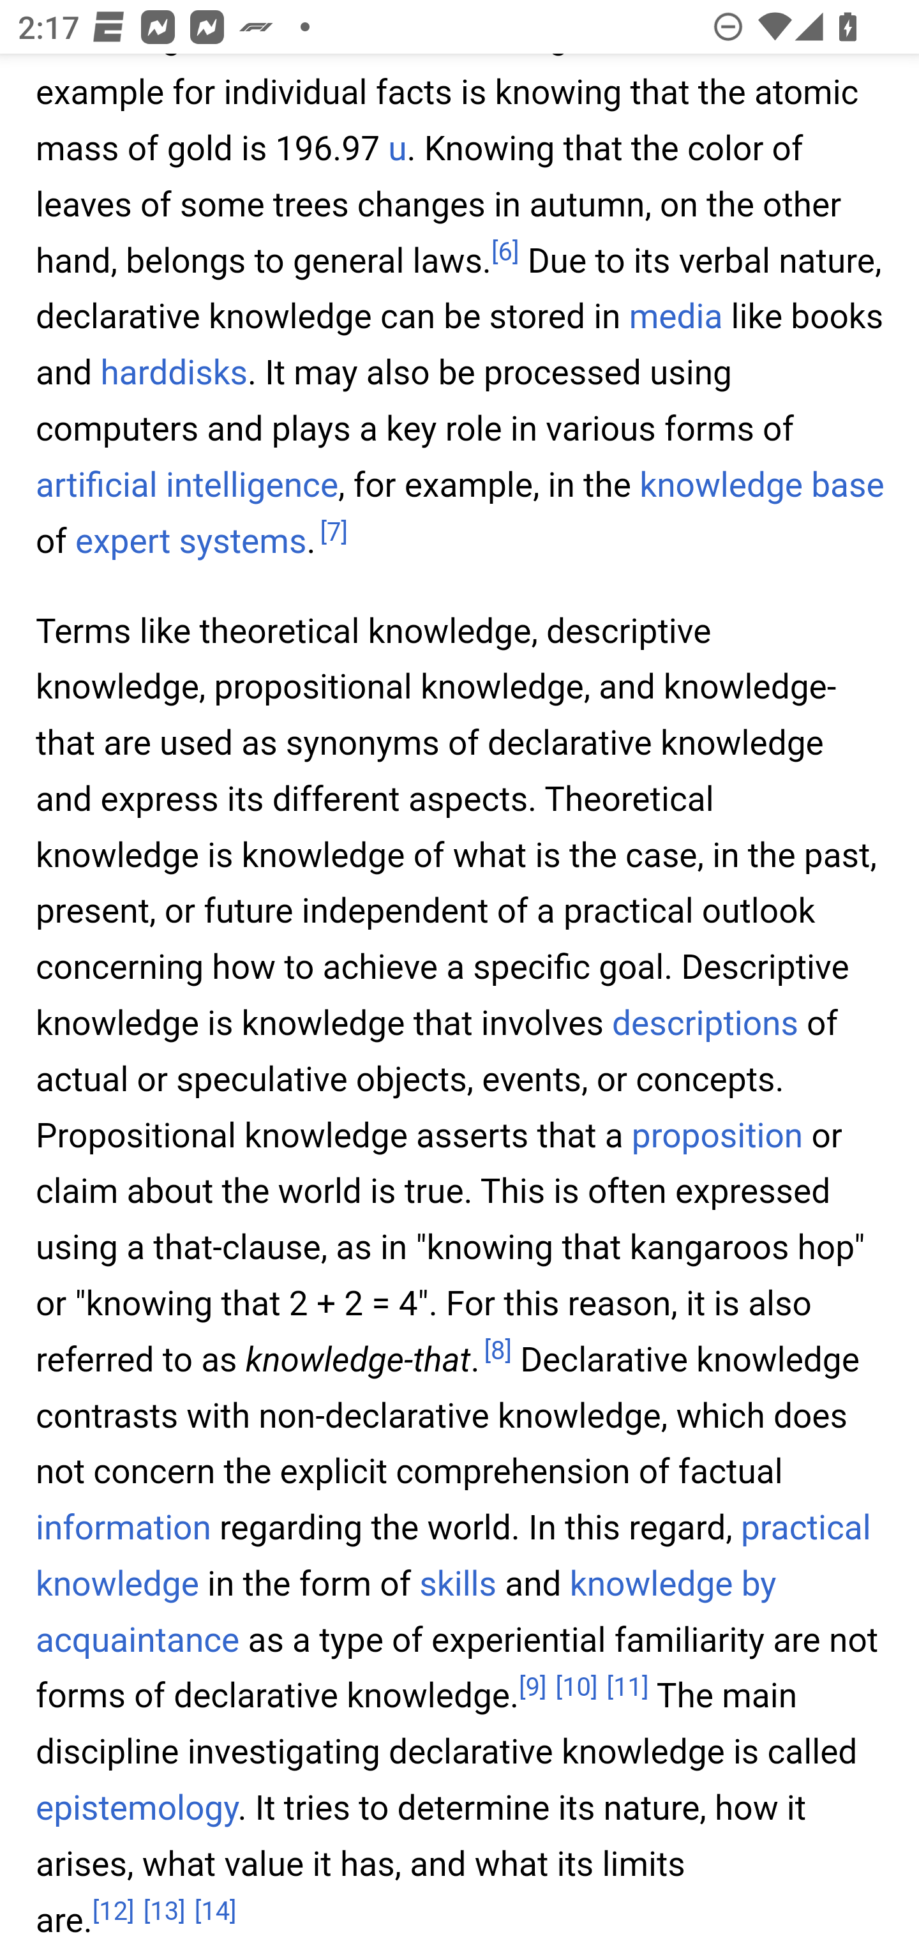  What do you see at coordinates (504, 253) in the screenshot?
I see `[] [ 6 ]` at bounding box center [504, 253].